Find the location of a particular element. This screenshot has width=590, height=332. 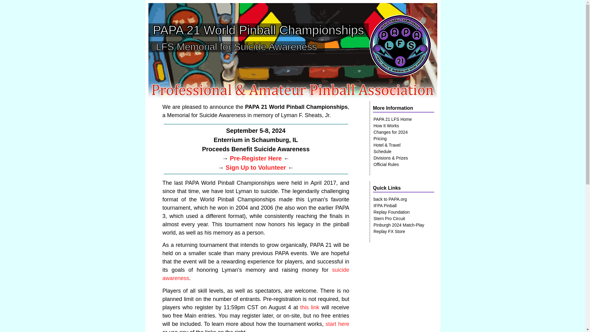

Changes for 2024 is located at coordinates (390, 132).